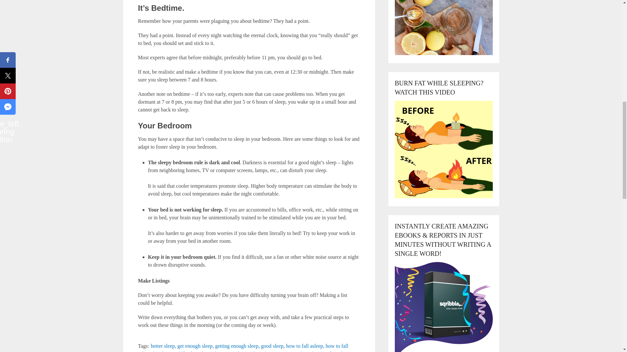 The height and width of the screenshot is (352, 627). What do you see at coordinates (187, 351) in the screenshot?
I see `how to fall asleep faster` at bounding box center [187, 351].